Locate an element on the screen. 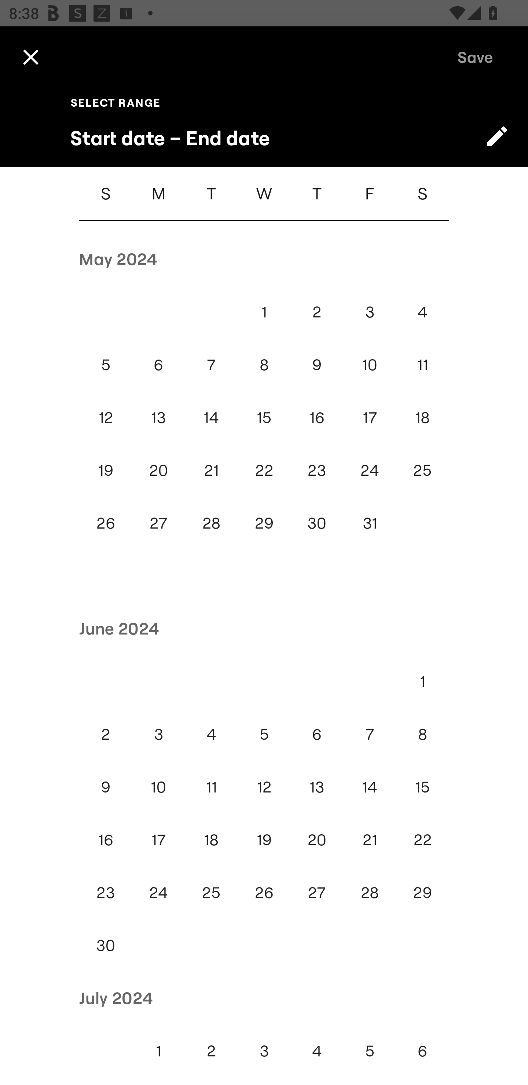 Image resolution: width=528 pixels, height=1085 pixels. Save is located at coordinates (475, 56).